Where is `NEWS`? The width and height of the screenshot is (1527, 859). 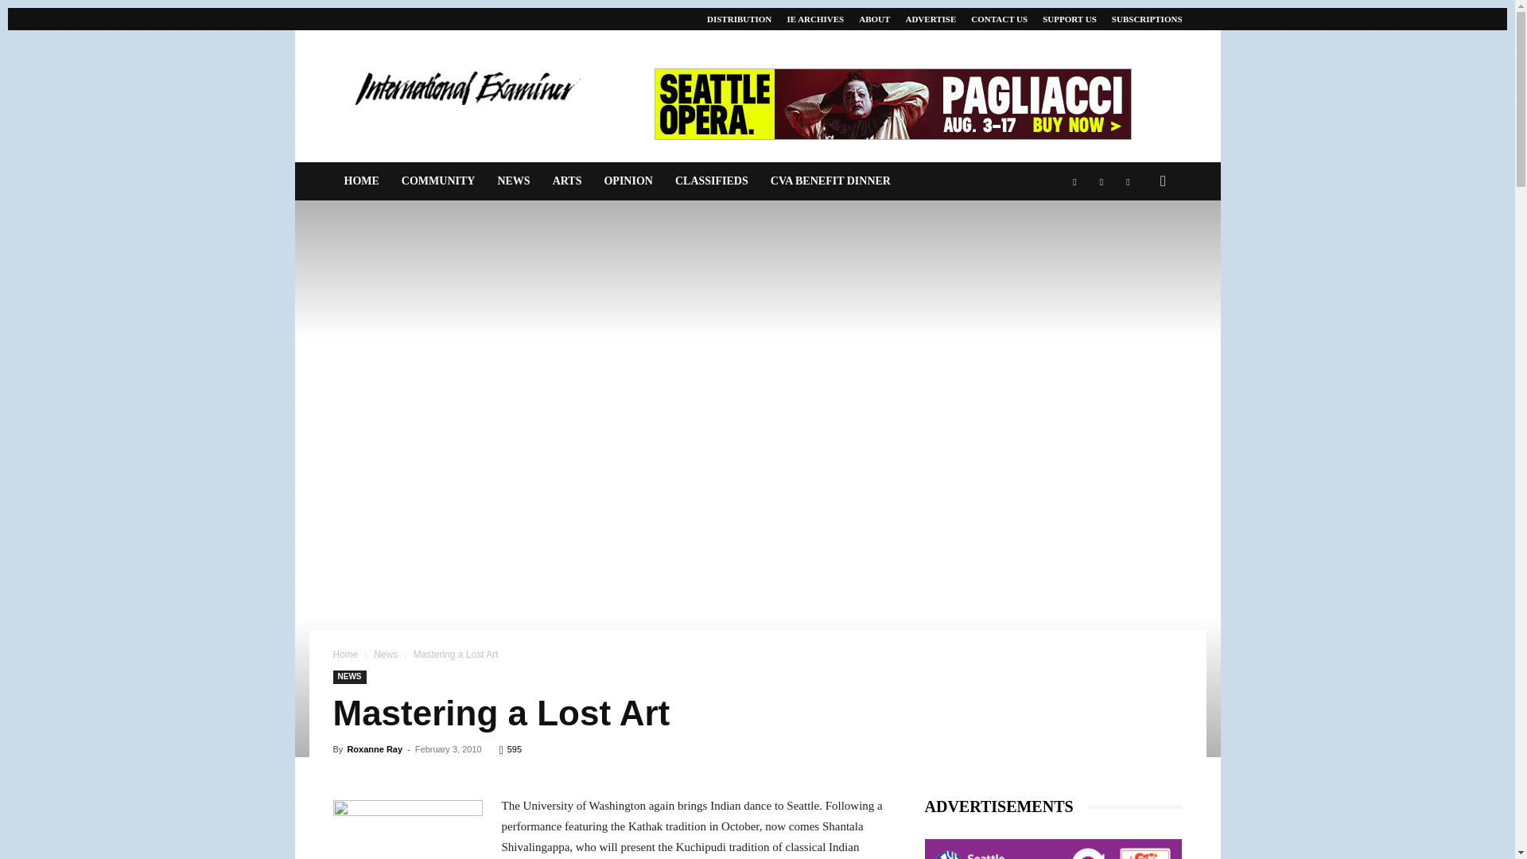 NEWS is located at coordinates (512, 181).